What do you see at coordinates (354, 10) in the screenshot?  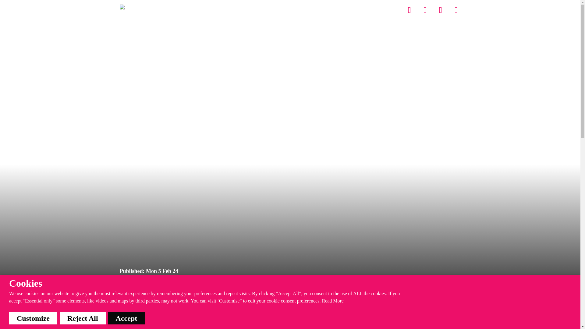 I see `Walthamstow` at bounding box center [354, 10].